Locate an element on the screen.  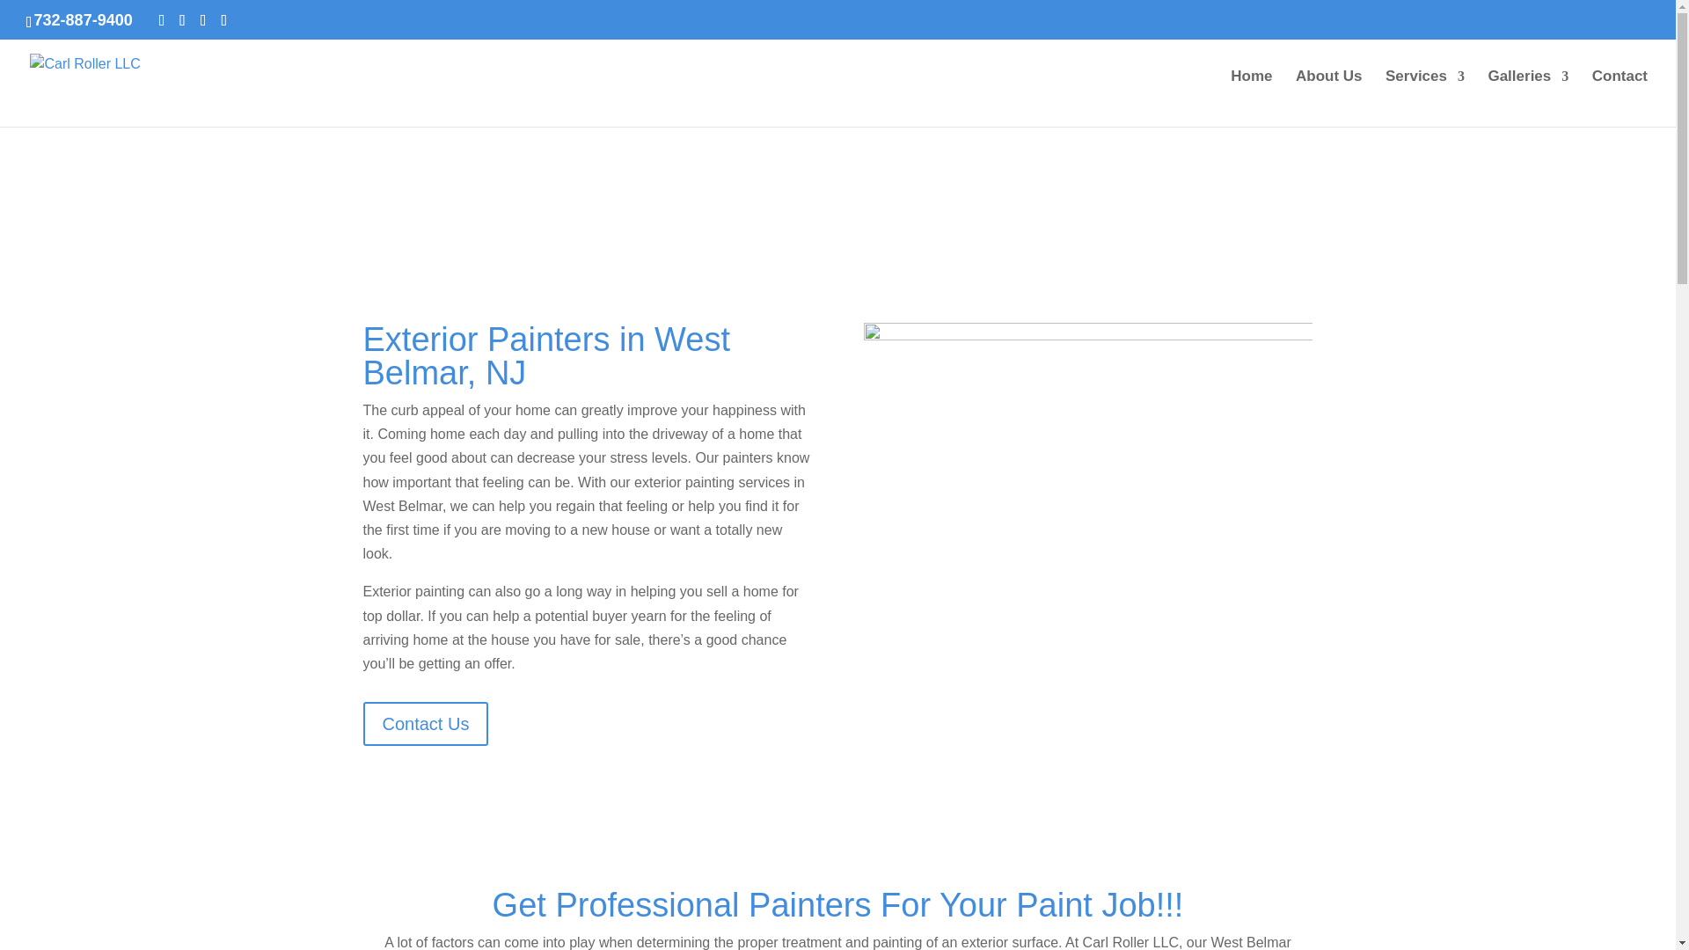
Contact Us is located at coordinates (425, 723).